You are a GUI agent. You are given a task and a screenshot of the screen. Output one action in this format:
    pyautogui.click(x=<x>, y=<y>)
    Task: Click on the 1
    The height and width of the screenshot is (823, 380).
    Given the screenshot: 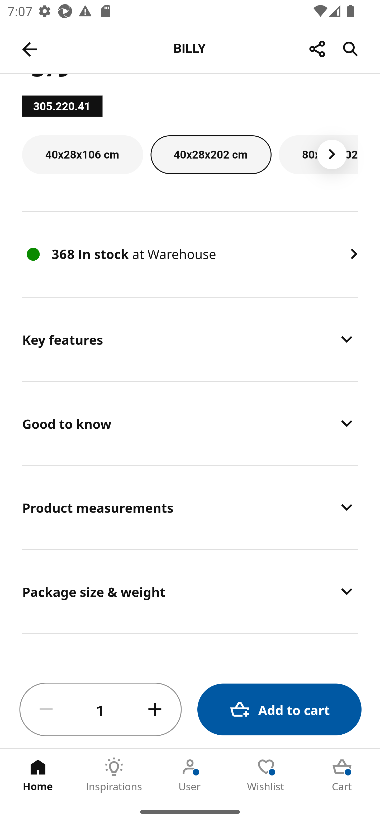 What is the action you would take?
    pyautogui.click(x=101, y=710)
    